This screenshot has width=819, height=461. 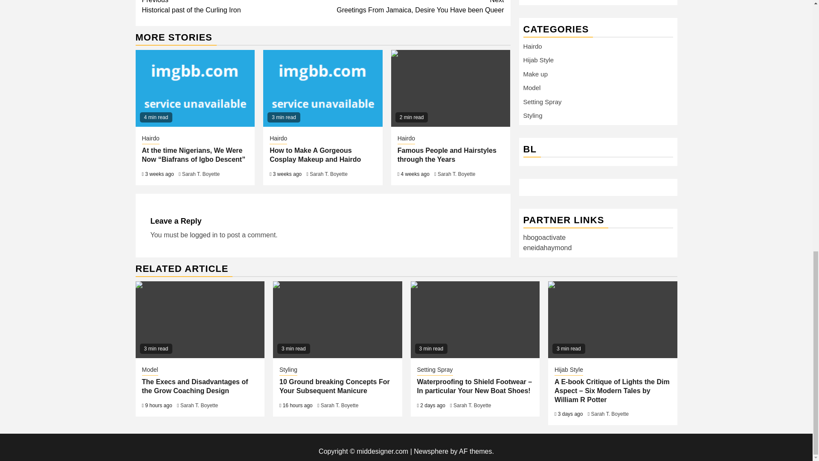 What do you see at coordinates (204, 235) in the screenshot?
I see `logged in` at bounding box center [204, 235].